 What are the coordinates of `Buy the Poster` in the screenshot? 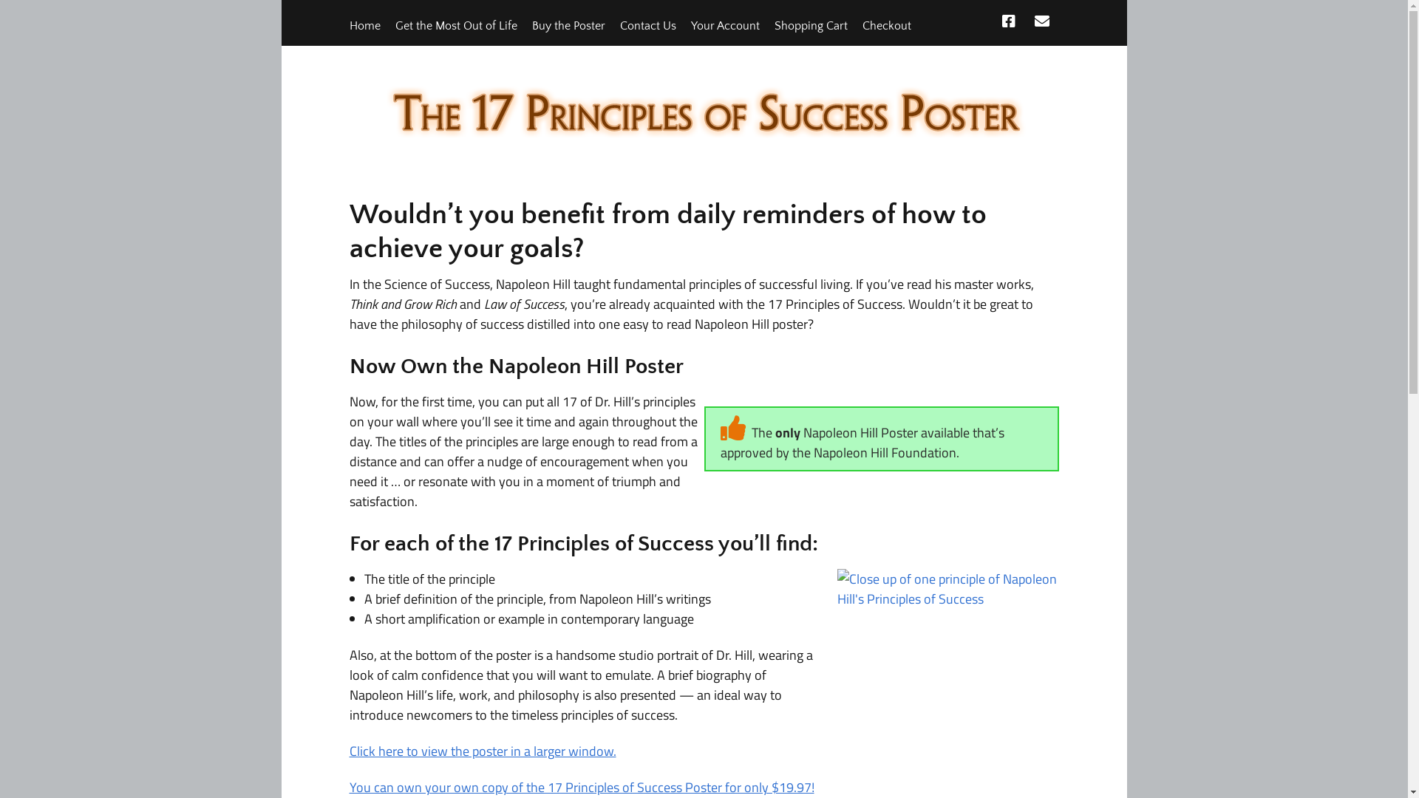 It's located at (569, 26).